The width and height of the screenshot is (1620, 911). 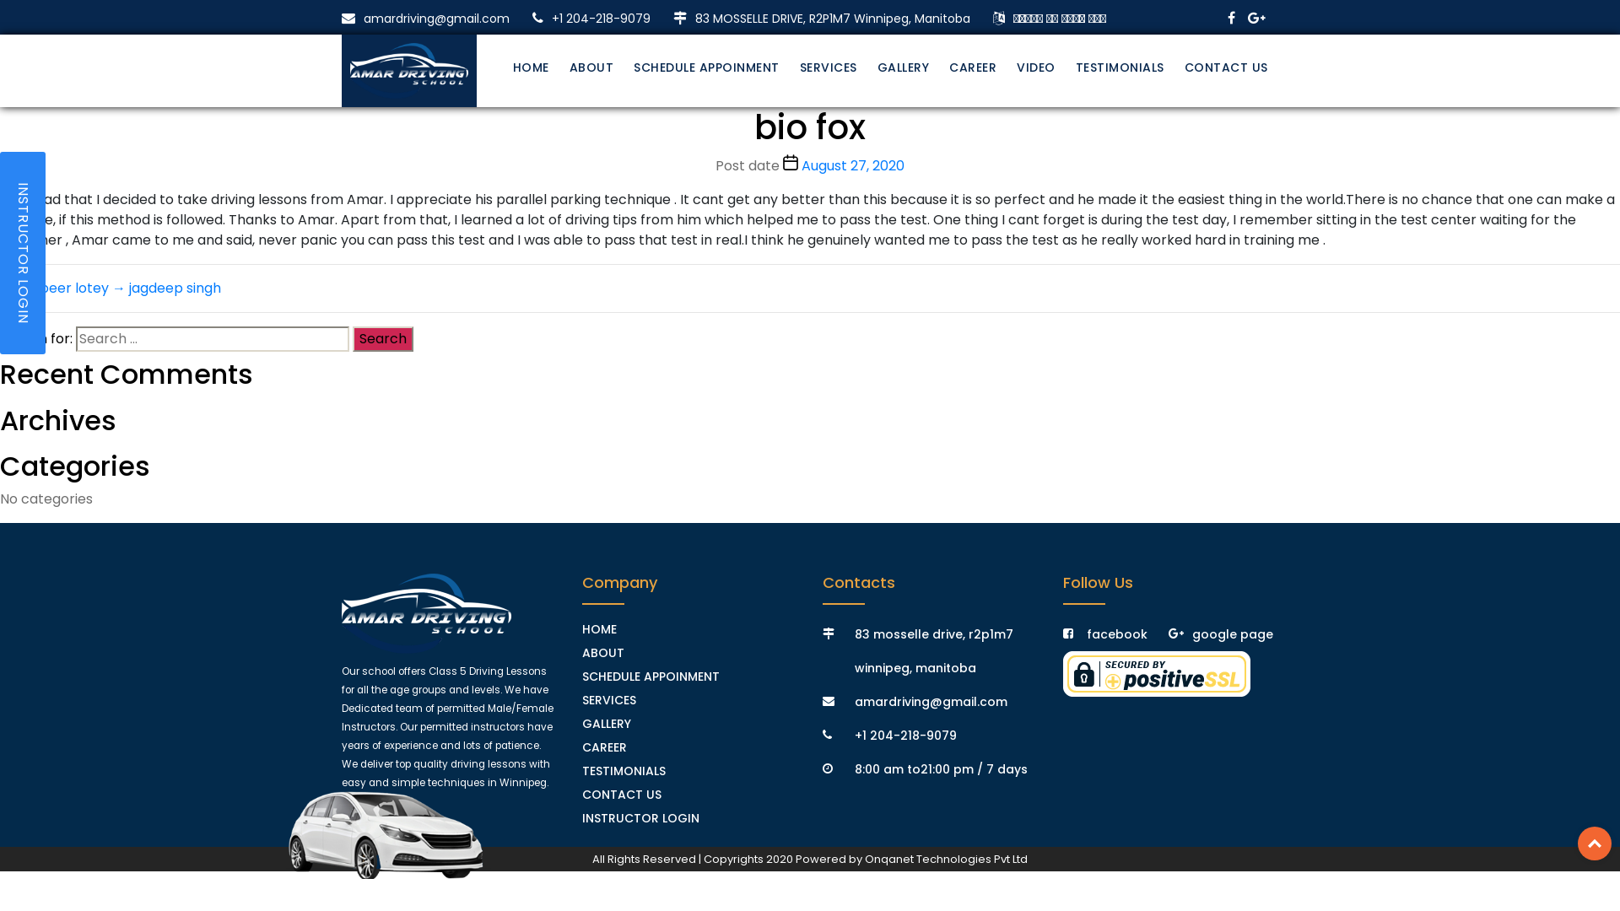 I want to click on HOME, so click(x=599, y=629).